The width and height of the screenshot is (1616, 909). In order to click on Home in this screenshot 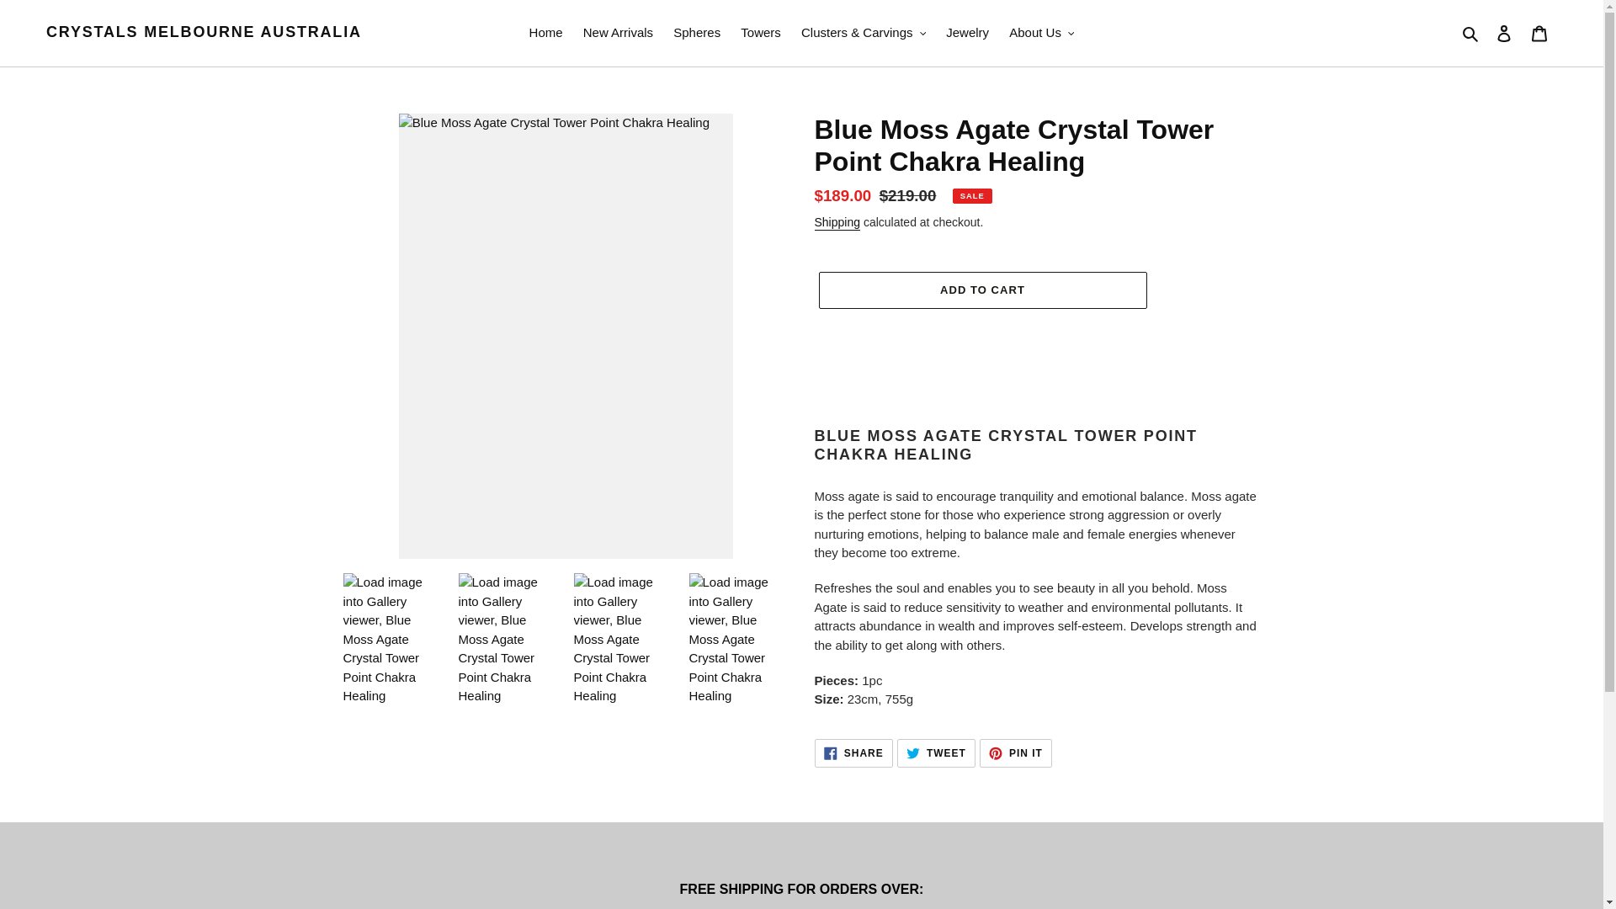, I will do `click(545, 33)`.